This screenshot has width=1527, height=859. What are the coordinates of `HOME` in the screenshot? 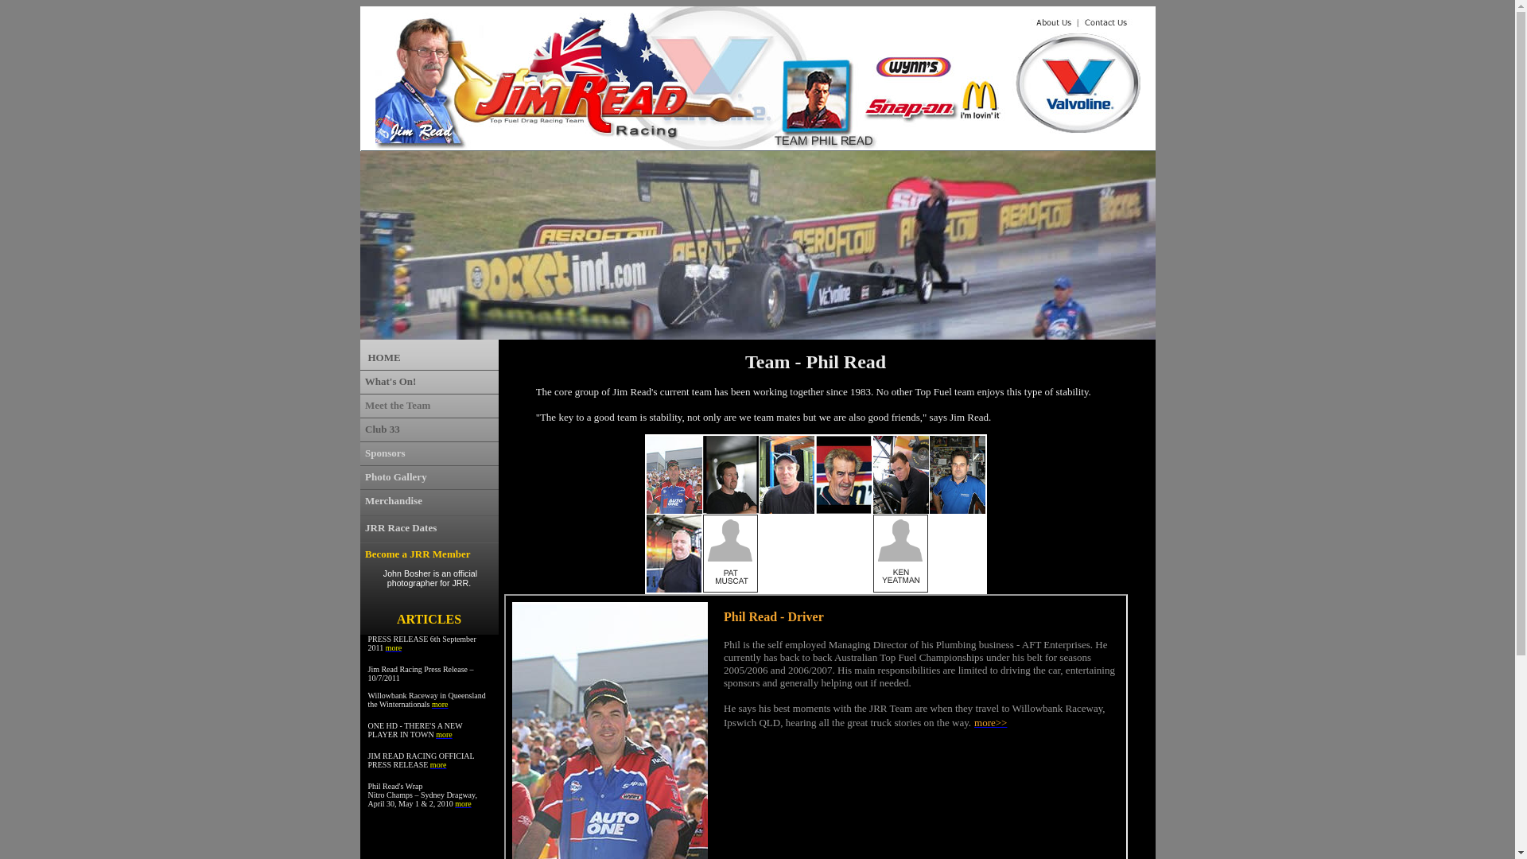 It's located at (383, 356).